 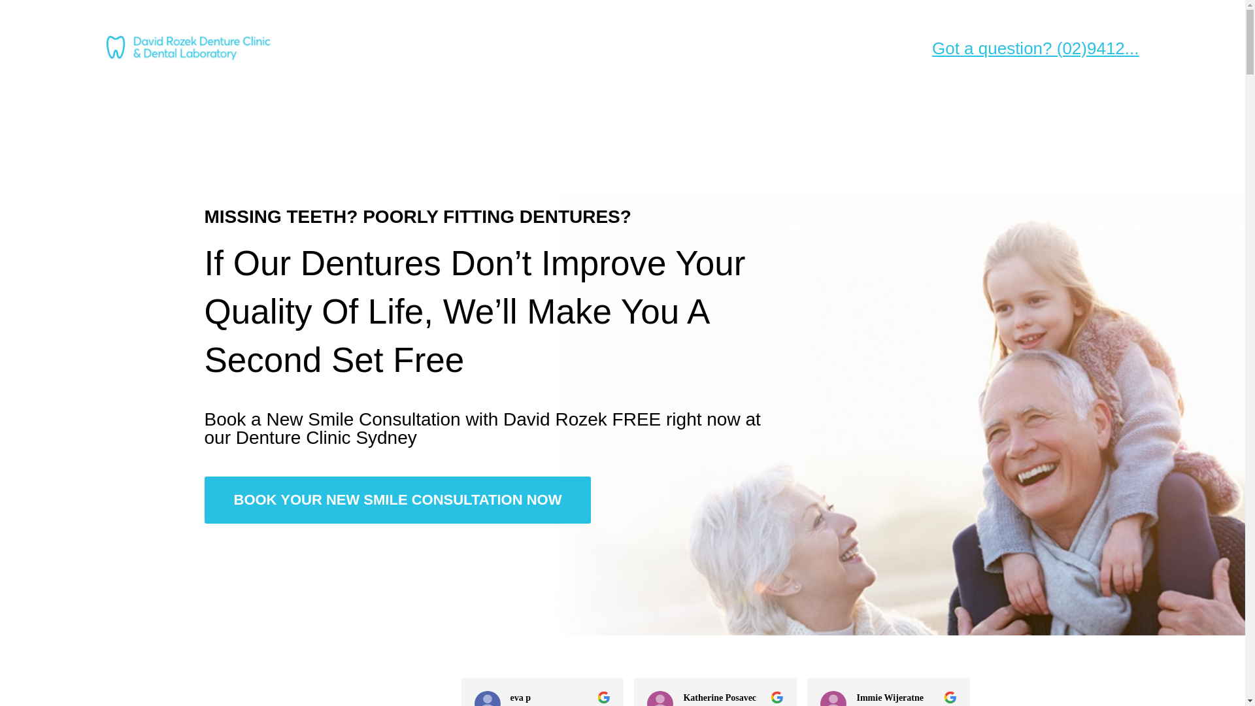 I want to click on BOOK YOUR NEW SMILE CONSULTATION NOW, so click(x=397, y=500).